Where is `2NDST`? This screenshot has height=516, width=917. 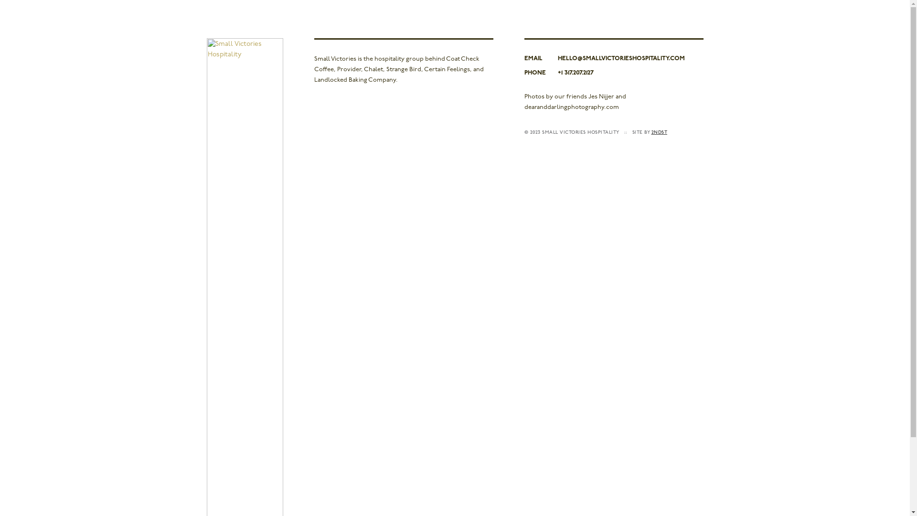 2NDST is located at coordinates (660, 133).